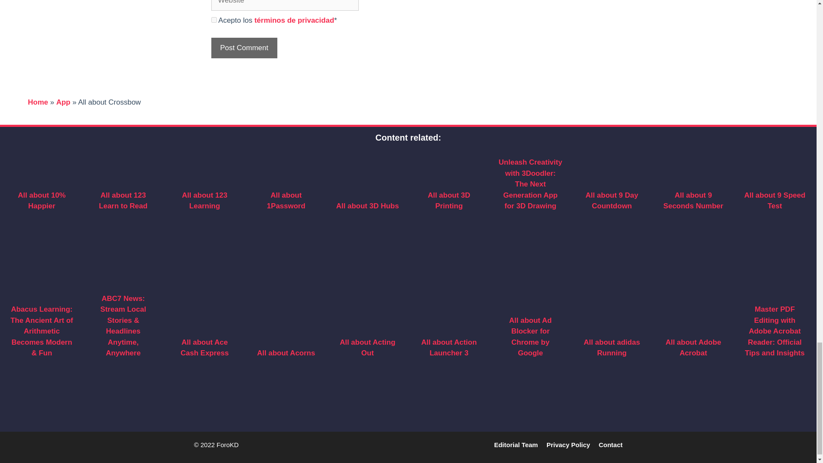 Image resolution: width=823 pixels, height=463 pixels. I want to click on All about 9 Day Countdown, so click(612, 201).